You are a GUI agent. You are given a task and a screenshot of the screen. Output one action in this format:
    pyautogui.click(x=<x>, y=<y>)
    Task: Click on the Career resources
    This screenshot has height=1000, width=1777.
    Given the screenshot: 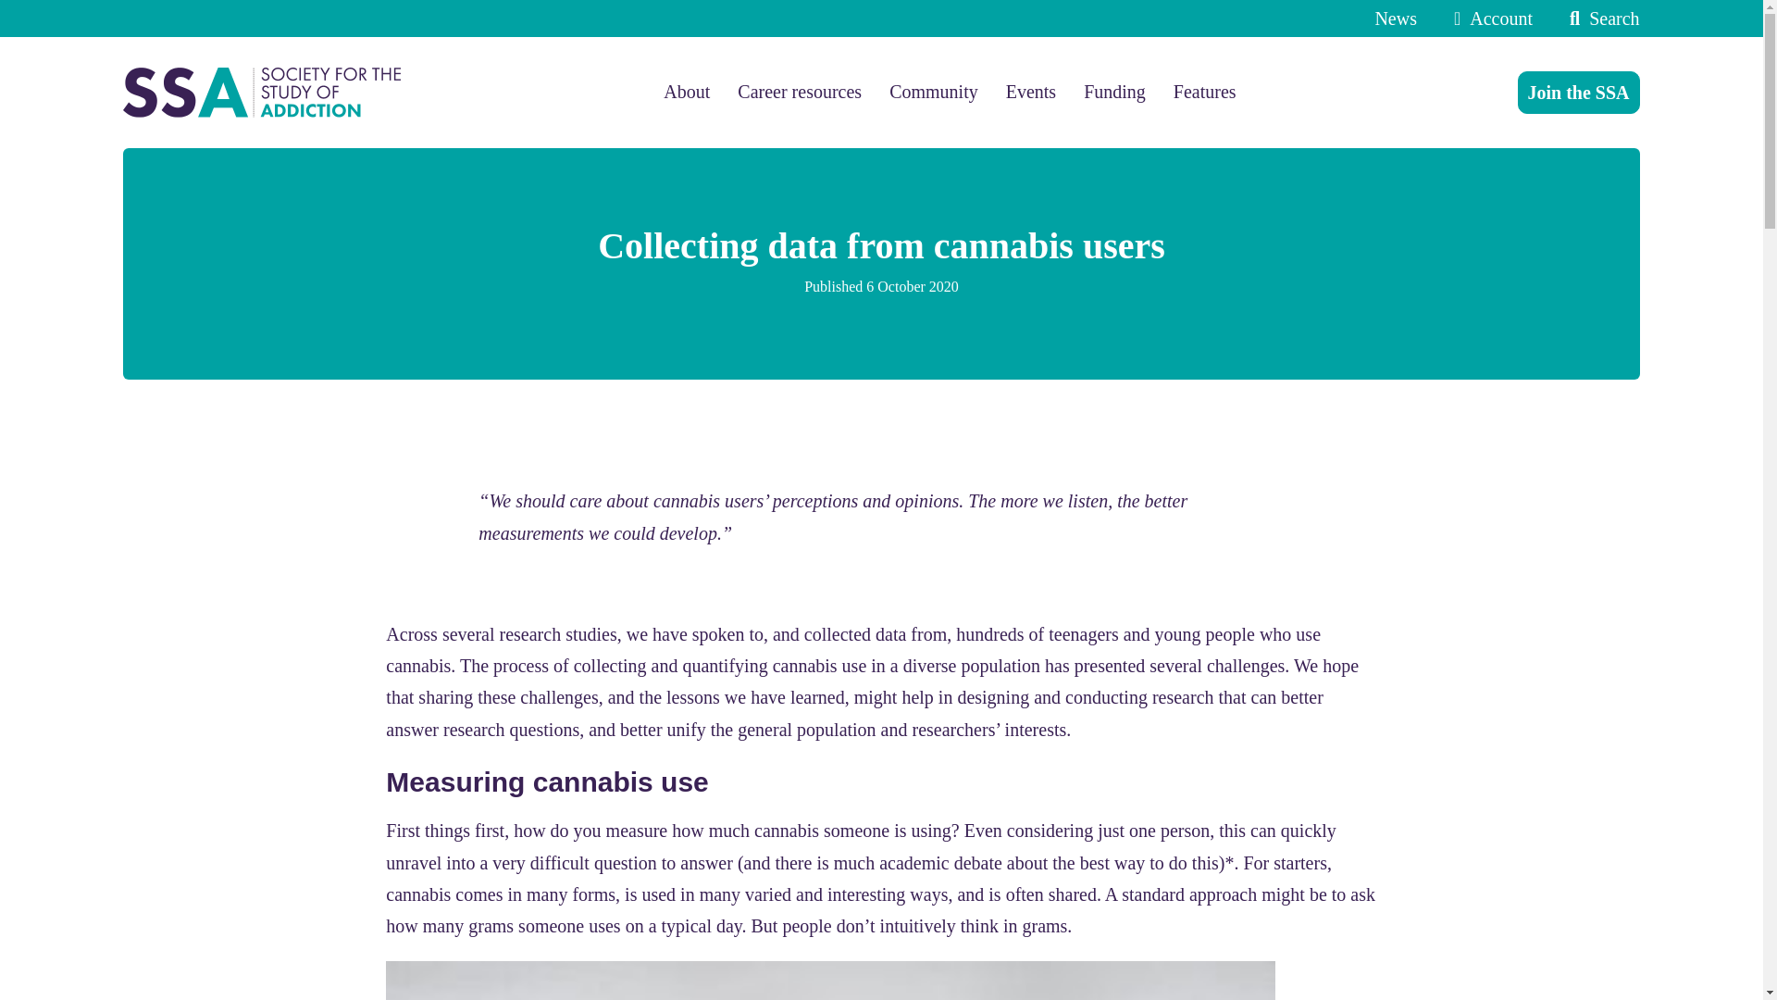 What is the action you would take?
    pyautogui.click(x=800, y=92)
    